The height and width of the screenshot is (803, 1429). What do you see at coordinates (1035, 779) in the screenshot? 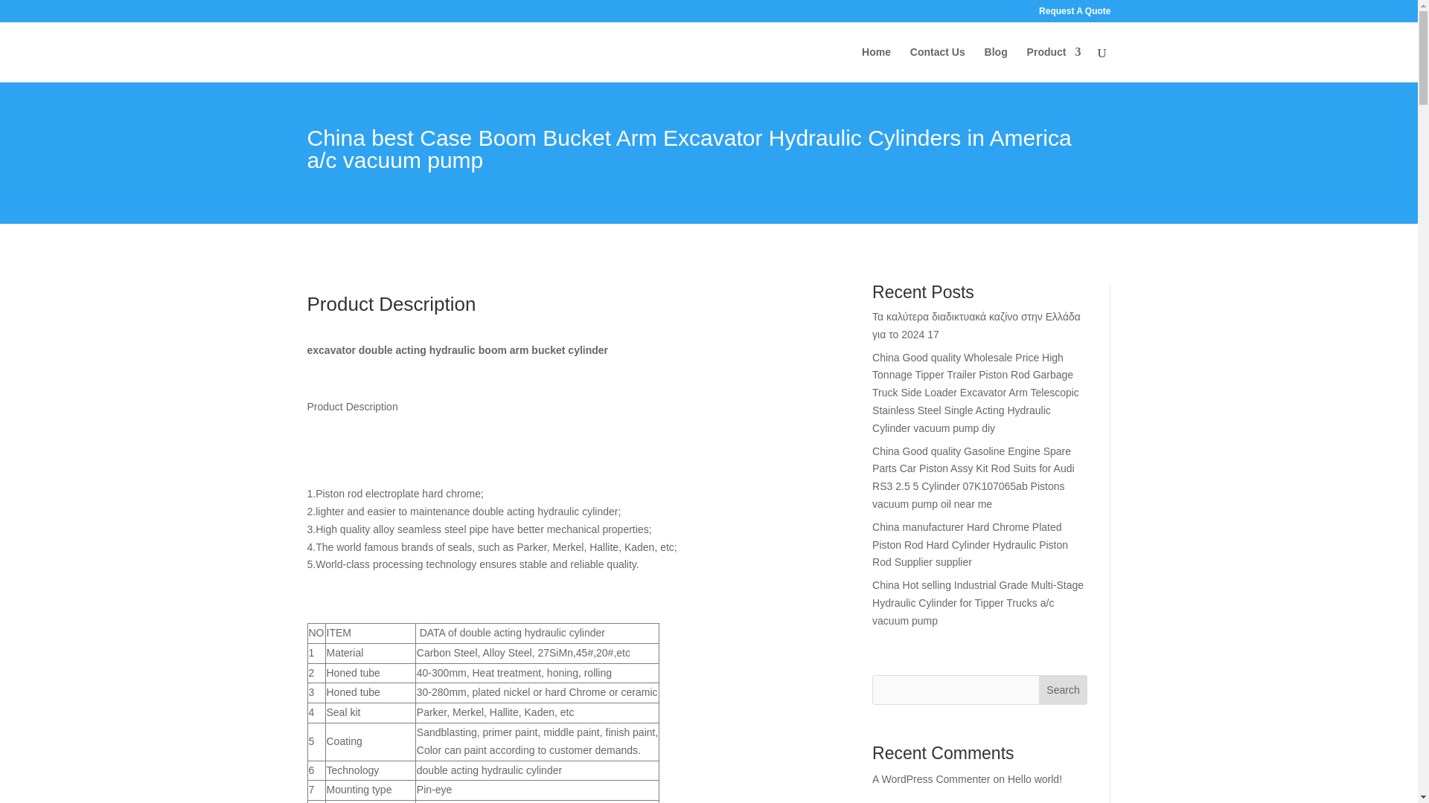
I see `Hello world!` at bounding box center [1035, 779].